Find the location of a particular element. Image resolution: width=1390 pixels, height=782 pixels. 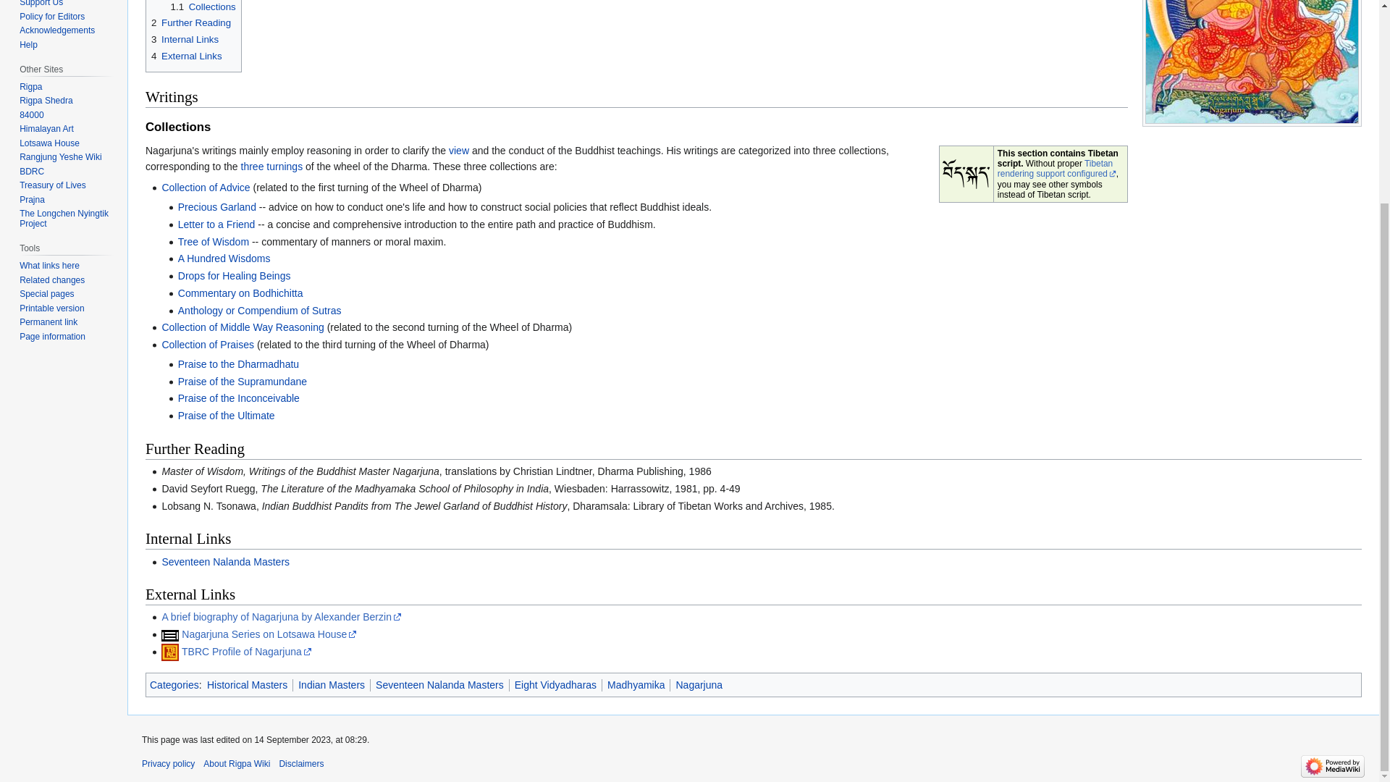

Collection of Praises is located at coordinates (207, 344).